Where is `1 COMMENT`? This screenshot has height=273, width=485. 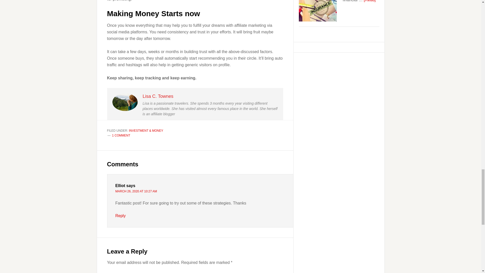 1 COMMENT is located at coordinates (121, 135).